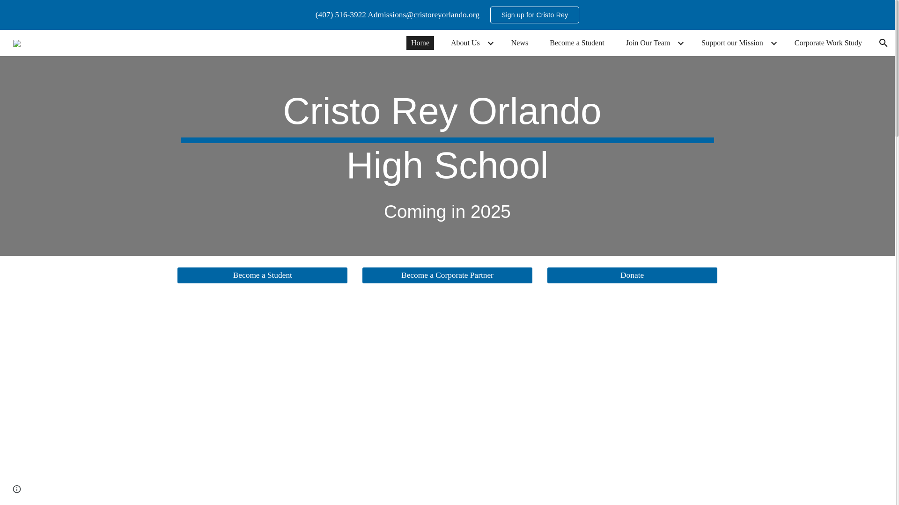 The width and height of the screenshot is (899, 505). Describe the element at coordinates (828, 43) in the screenshot. I see `Corporate Work Study` at that location.